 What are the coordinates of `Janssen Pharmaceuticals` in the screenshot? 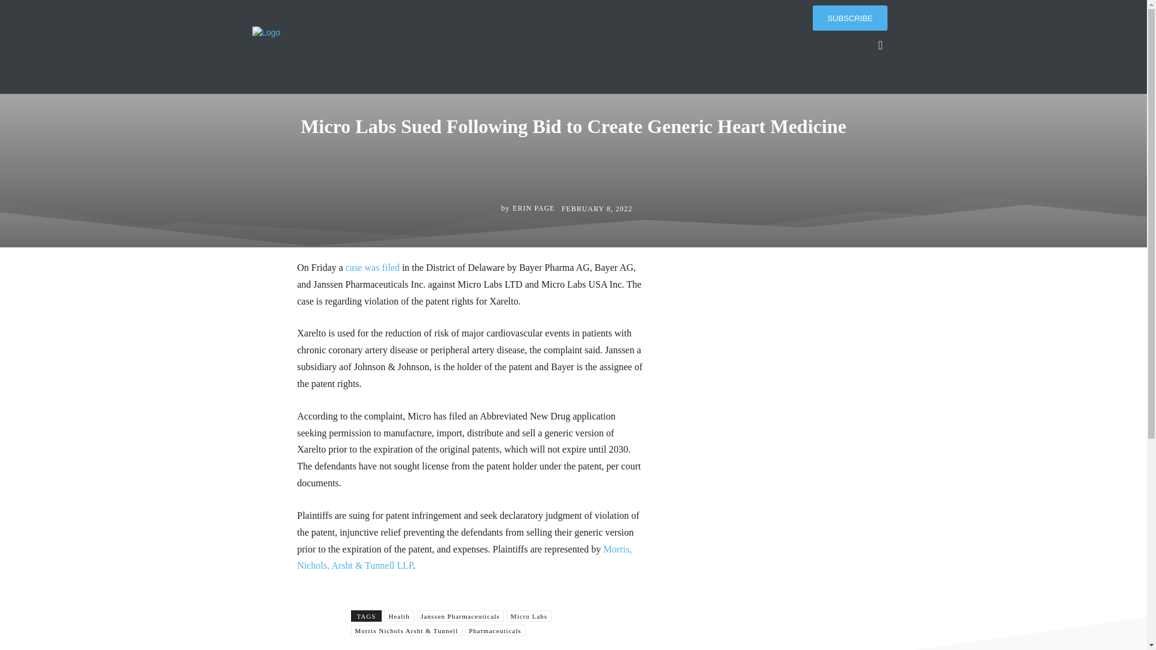 It's located at (460, 616).